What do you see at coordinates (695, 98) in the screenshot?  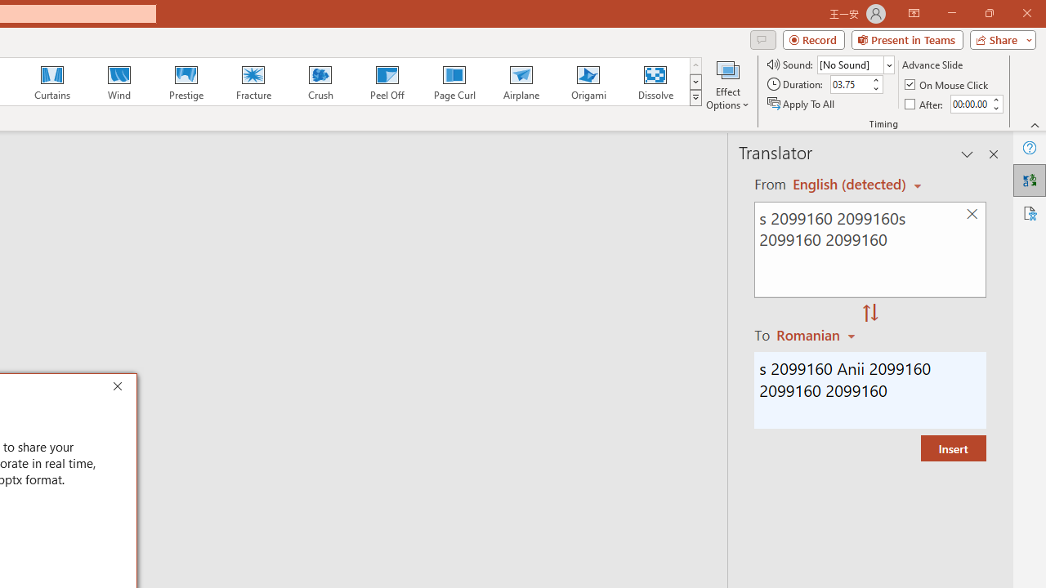 I see `Transition Effects` at bounding box center [695, 98].